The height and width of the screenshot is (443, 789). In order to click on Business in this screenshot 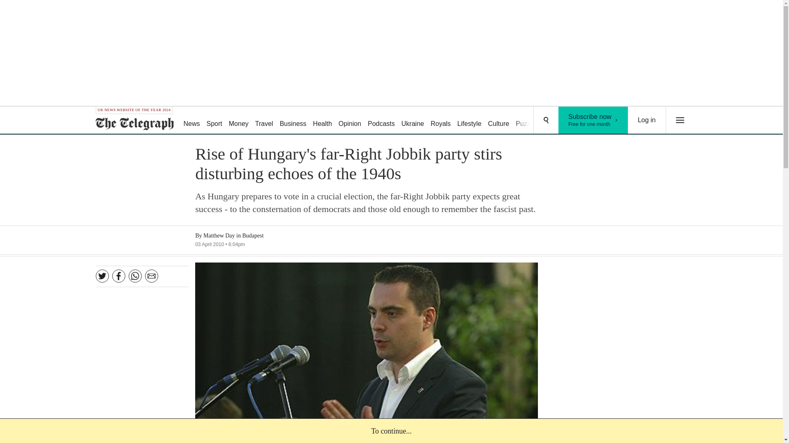, I will do `click(238, 121)`.